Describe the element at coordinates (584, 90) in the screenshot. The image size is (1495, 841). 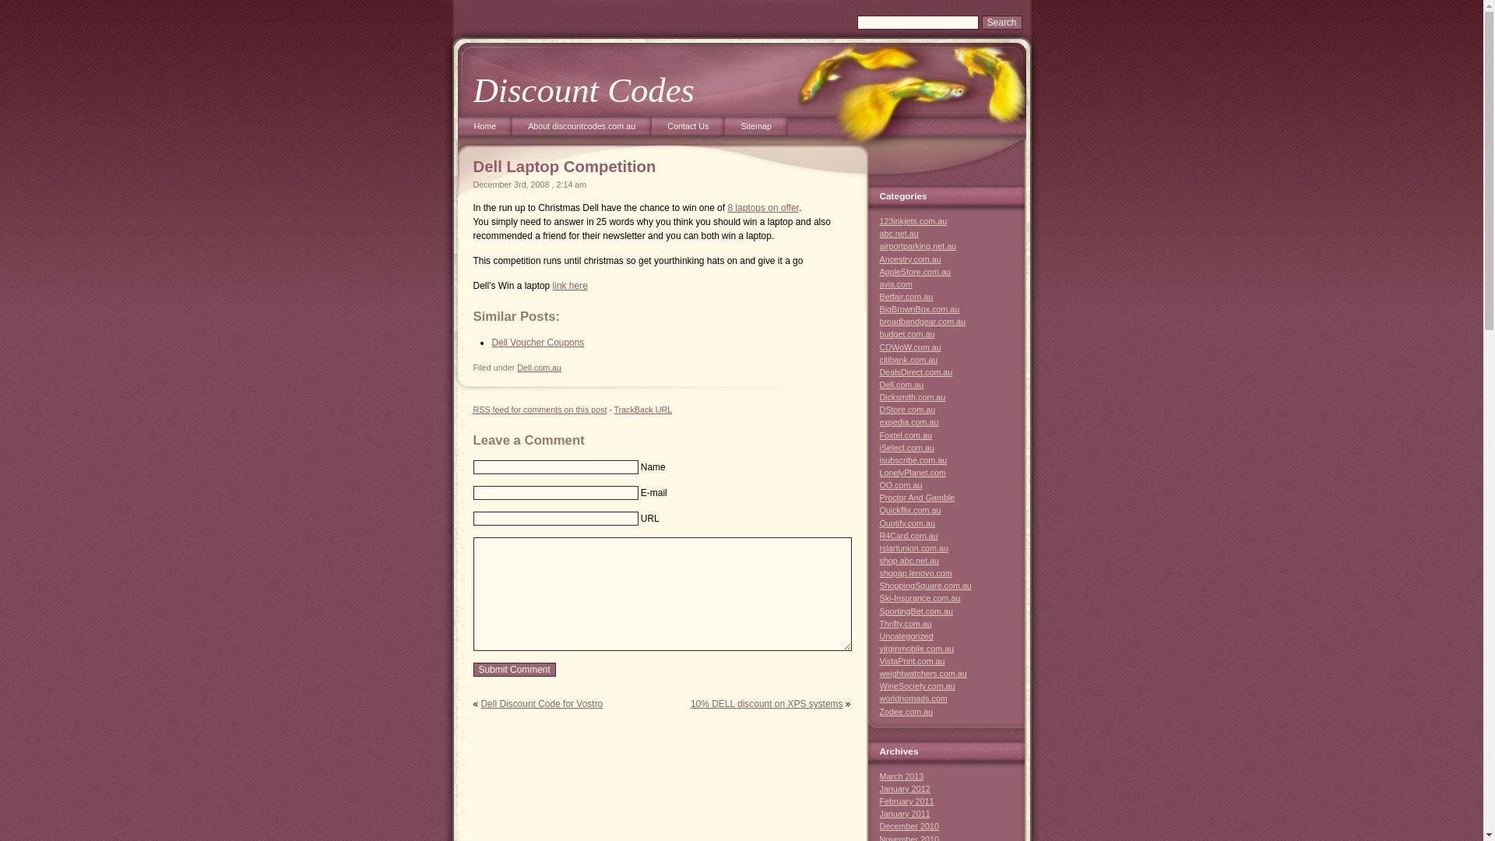
I see `Discount Codes` at that location.